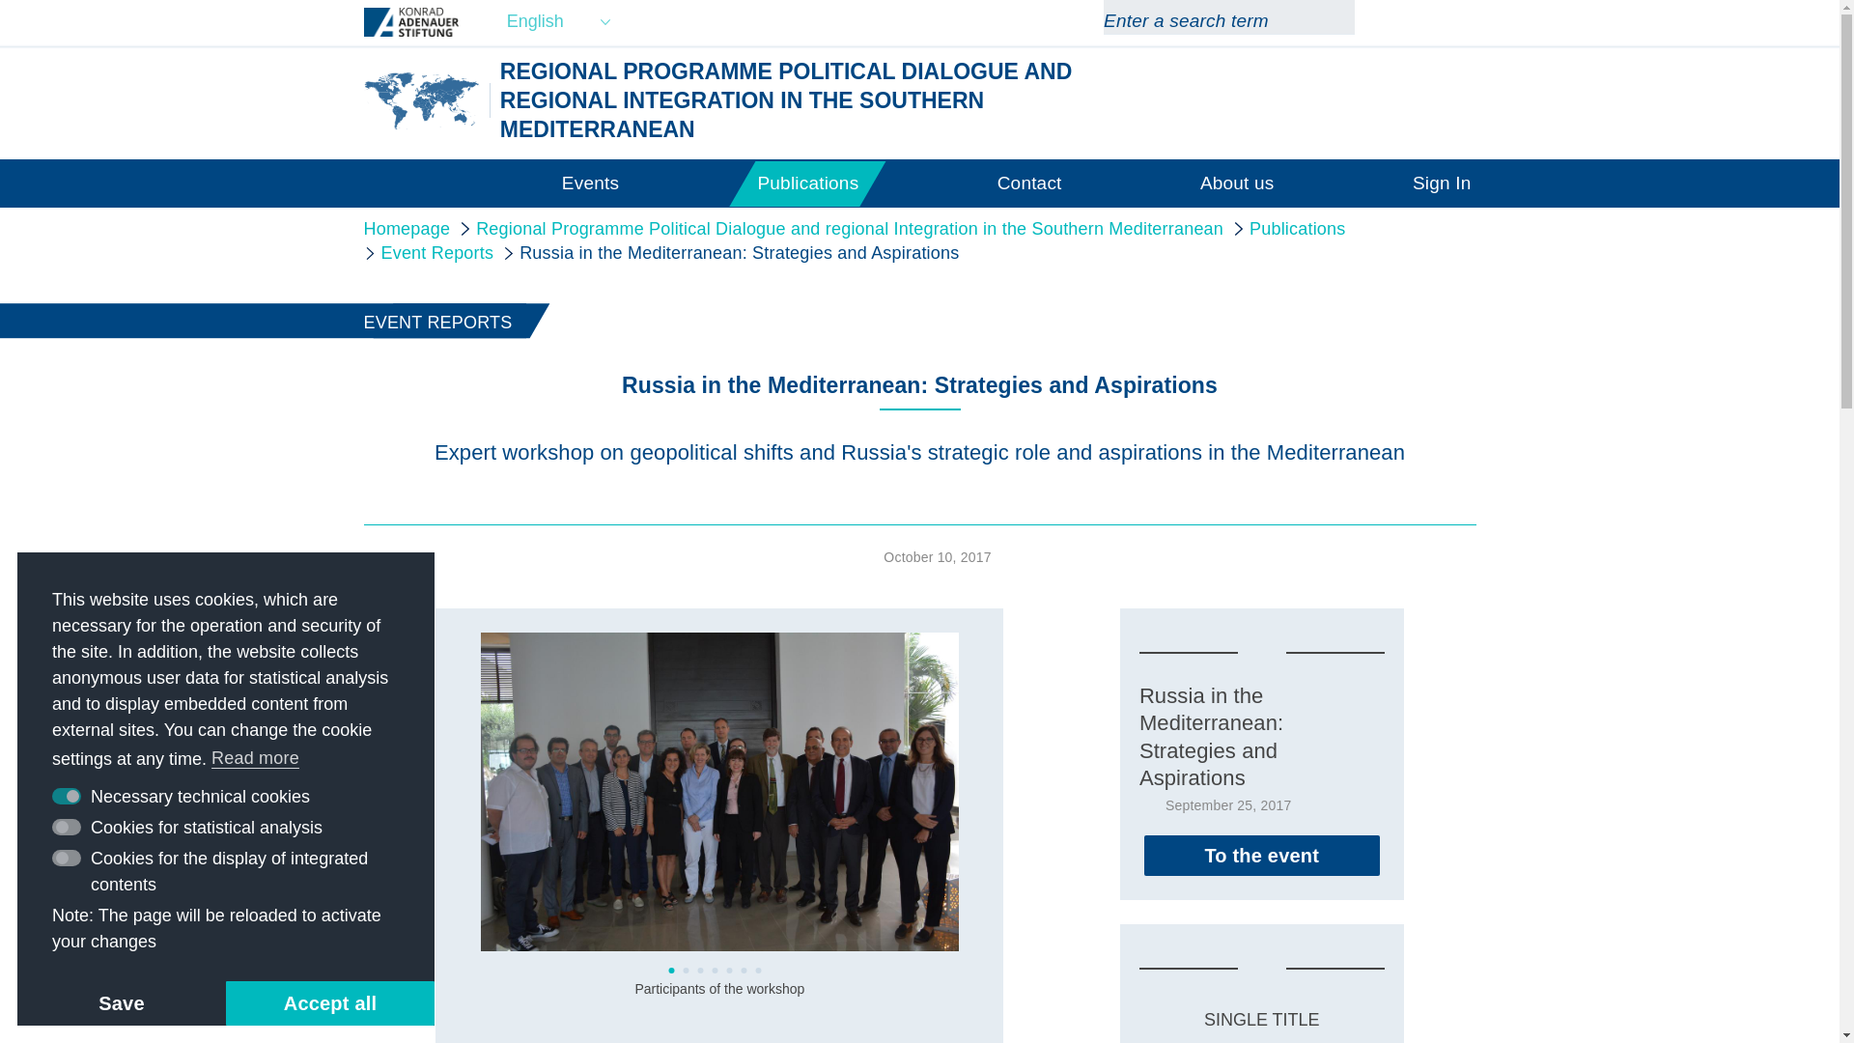 This screenshot has width=1854, height=1043. What do you see at coordinates (1464, 21) in the screenshot?
I see `Twitter` at bounding box center [1464, 21].